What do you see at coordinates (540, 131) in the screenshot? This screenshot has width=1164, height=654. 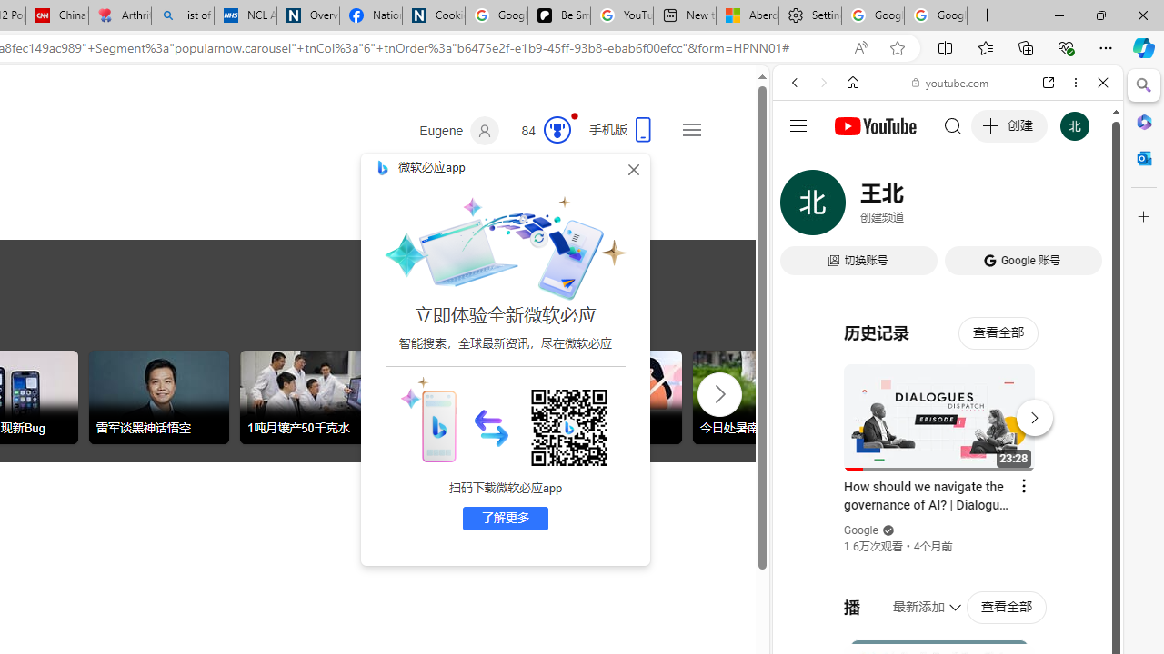 I see `Microsoft Rewards 84` at bounding box center [540, 131].